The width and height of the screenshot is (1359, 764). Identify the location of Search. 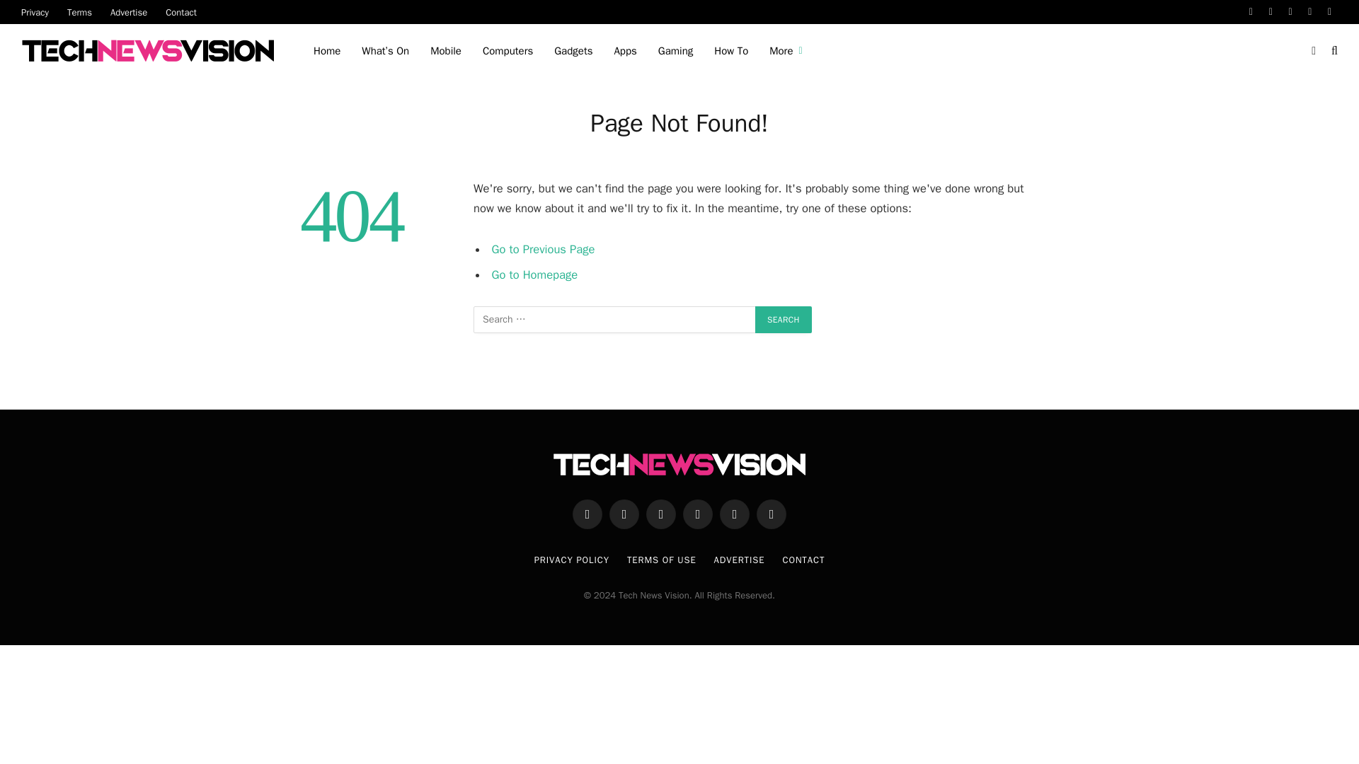
(783, 320).